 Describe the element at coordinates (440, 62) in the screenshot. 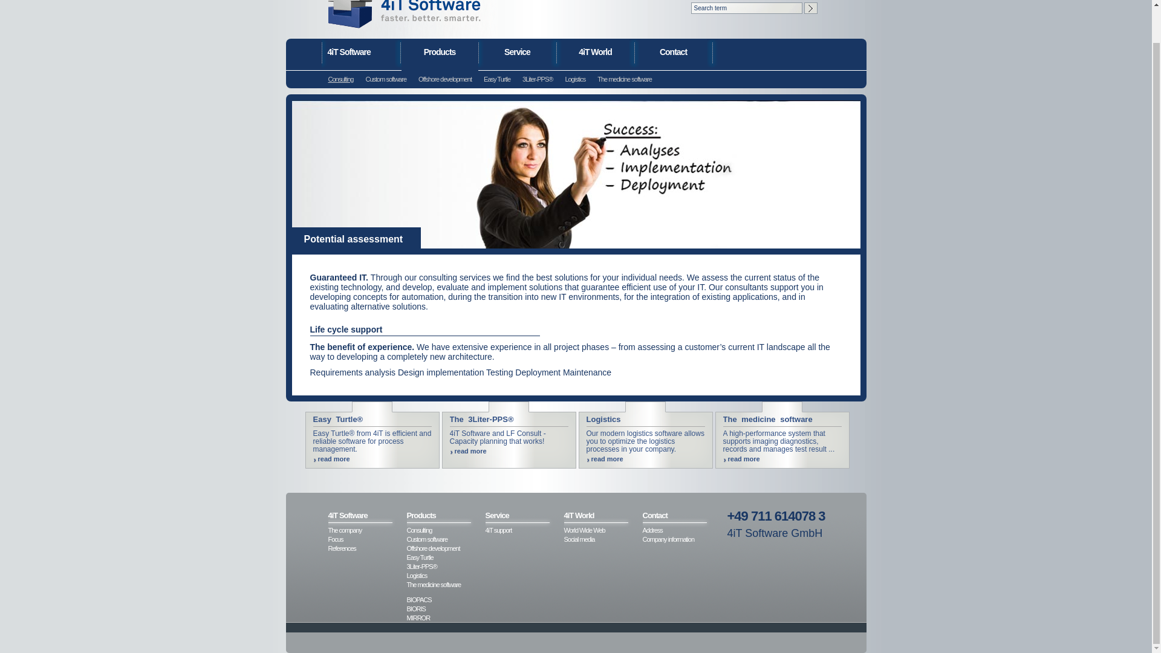

I see `Products` at that location.